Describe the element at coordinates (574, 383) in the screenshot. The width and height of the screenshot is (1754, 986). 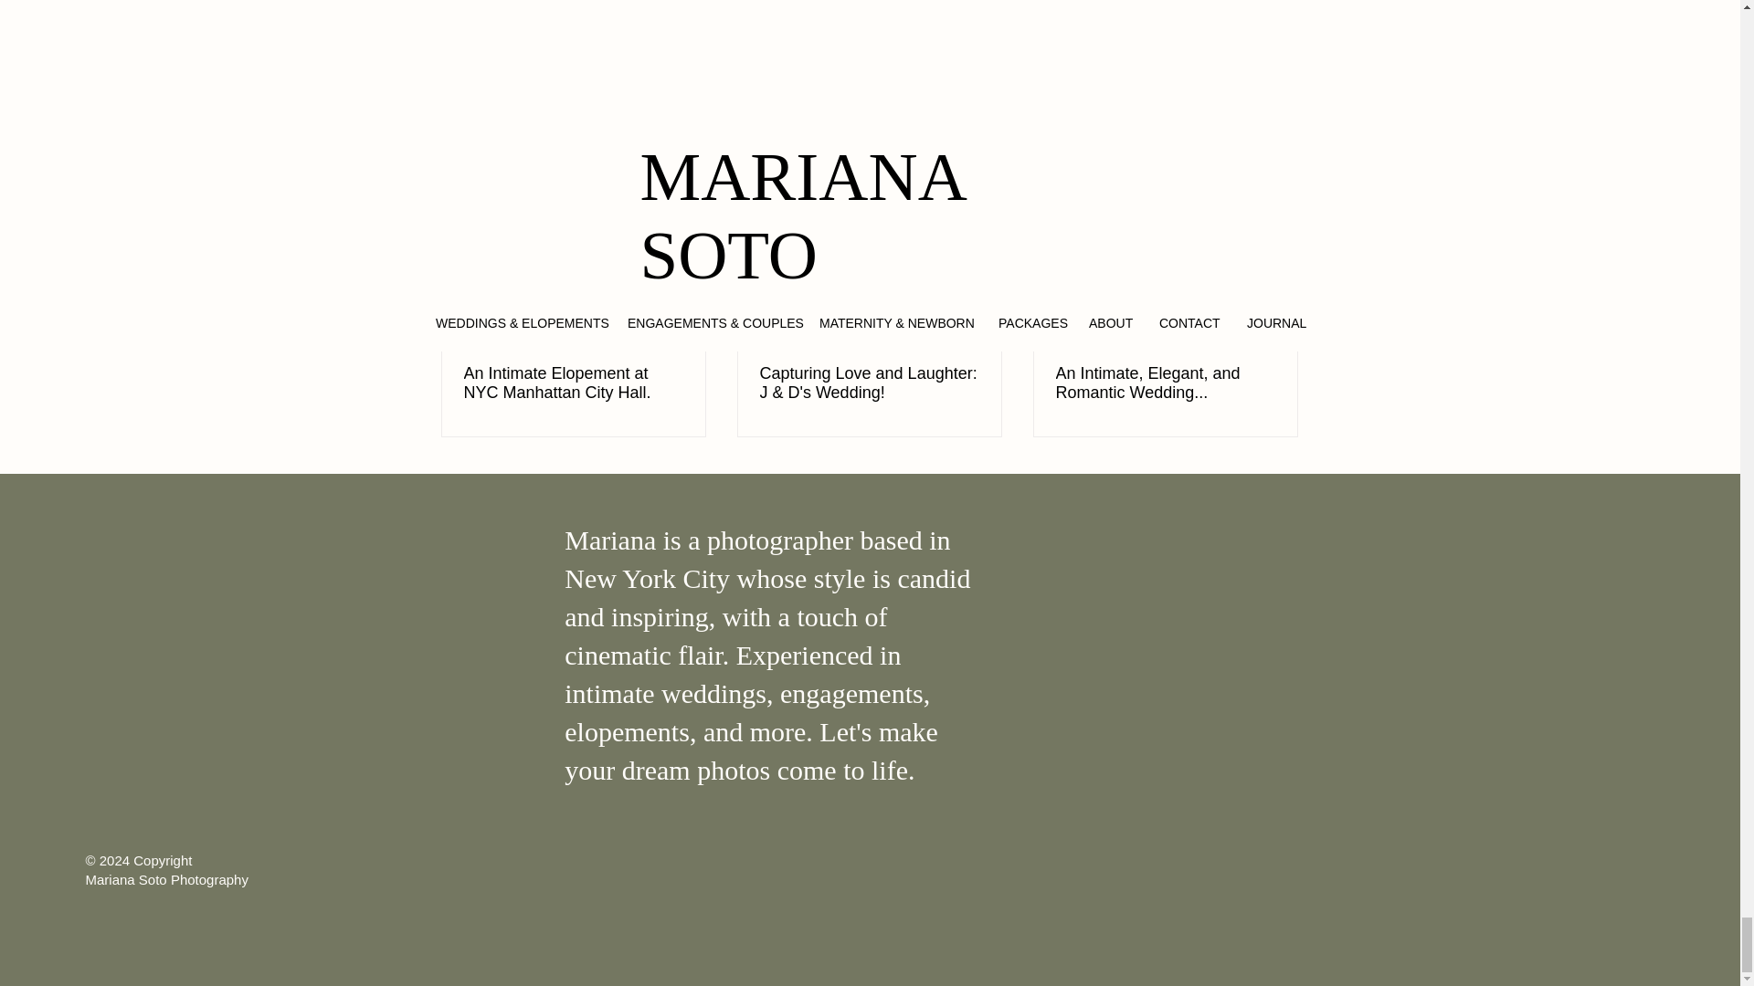
I see `An Intimate Elopement at NYC Manhattan City Hall.` at that location.